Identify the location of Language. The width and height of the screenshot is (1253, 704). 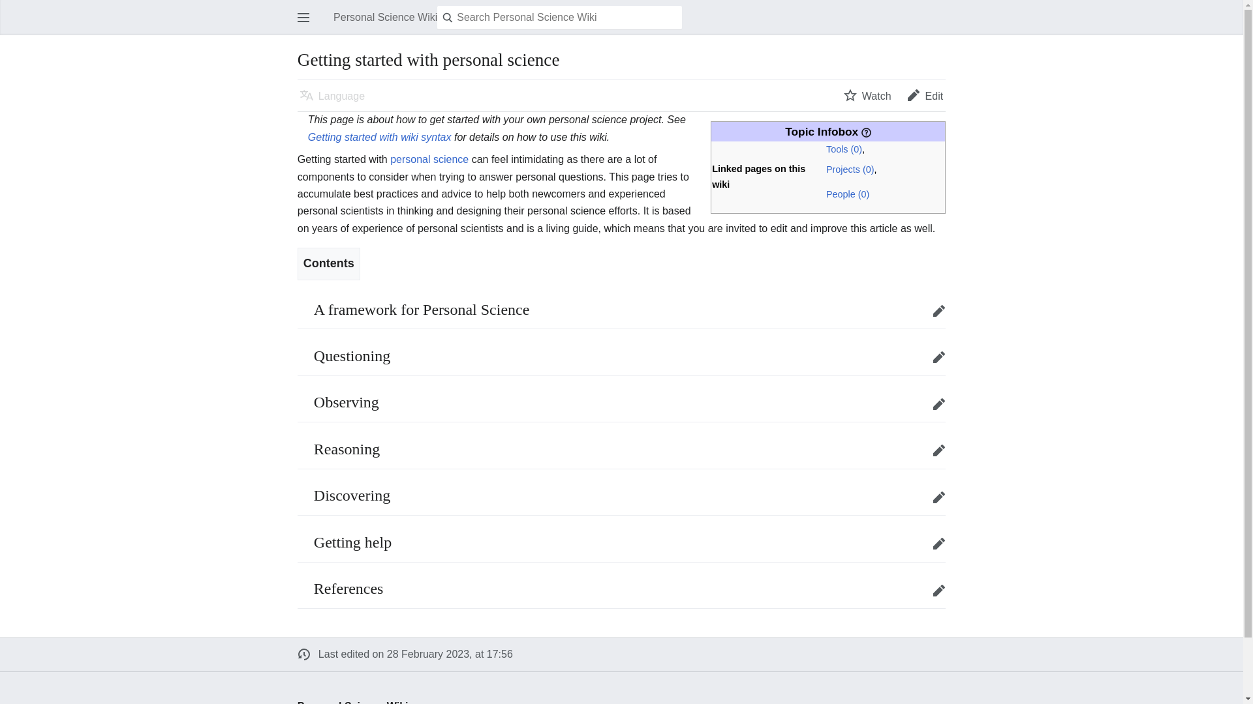
(332, 95).